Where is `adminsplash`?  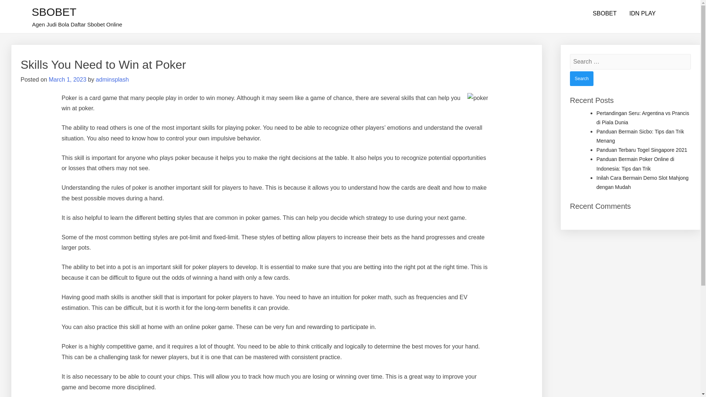 adminsplash is located at coordinates (113, 79).